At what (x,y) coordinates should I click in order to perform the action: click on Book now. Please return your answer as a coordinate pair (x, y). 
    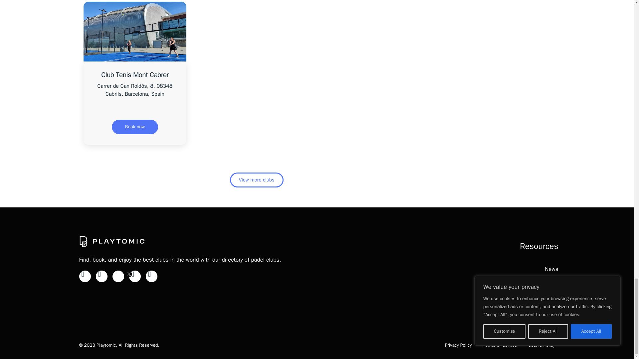
    Looking at the image, I should click on (135, 127).